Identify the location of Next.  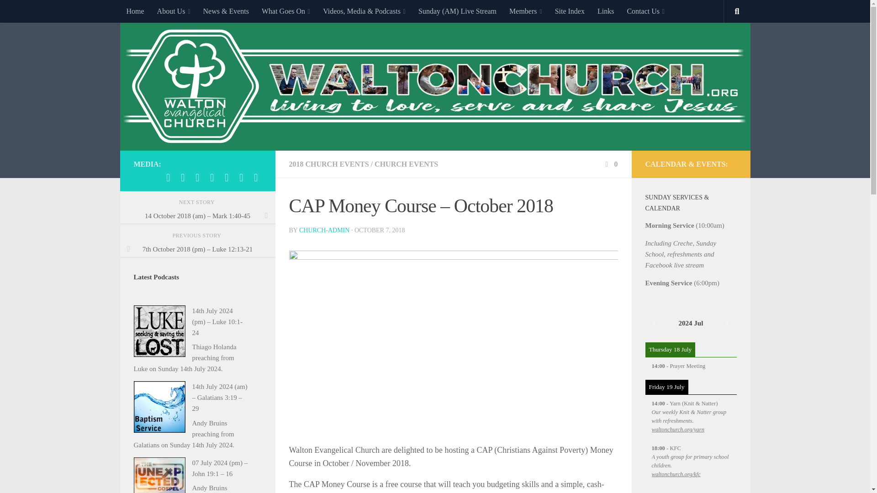
(727, 323).